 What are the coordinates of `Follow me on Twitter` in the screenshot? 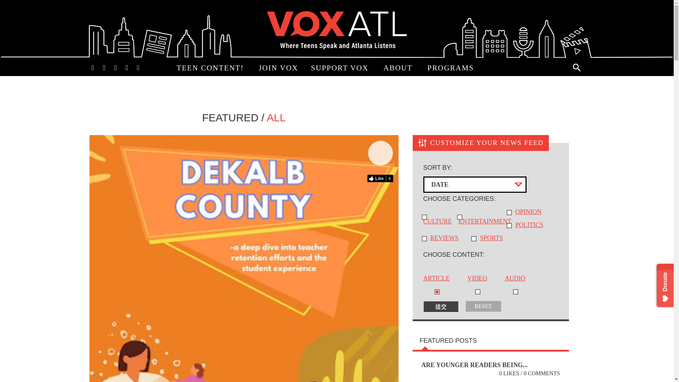 It's located at (104, 66).